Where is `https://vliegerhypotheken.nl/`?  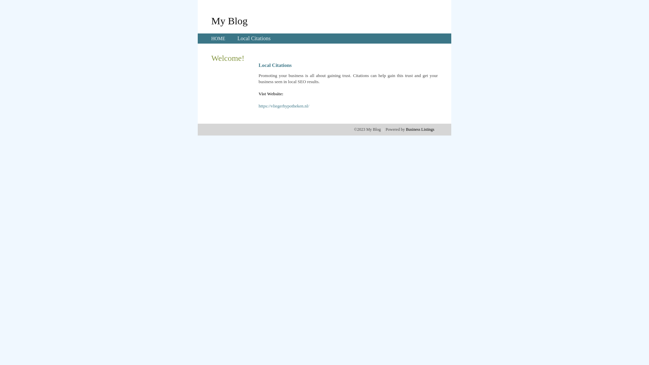 https://vliegerhypotheken.nl/ is located at coordinates (284, 106).